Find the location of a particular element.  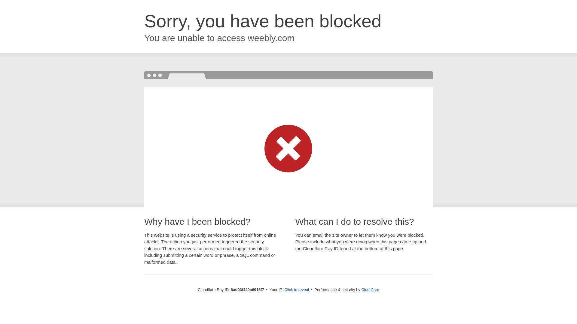

Click to reveal is located at coordinates (296, 290).